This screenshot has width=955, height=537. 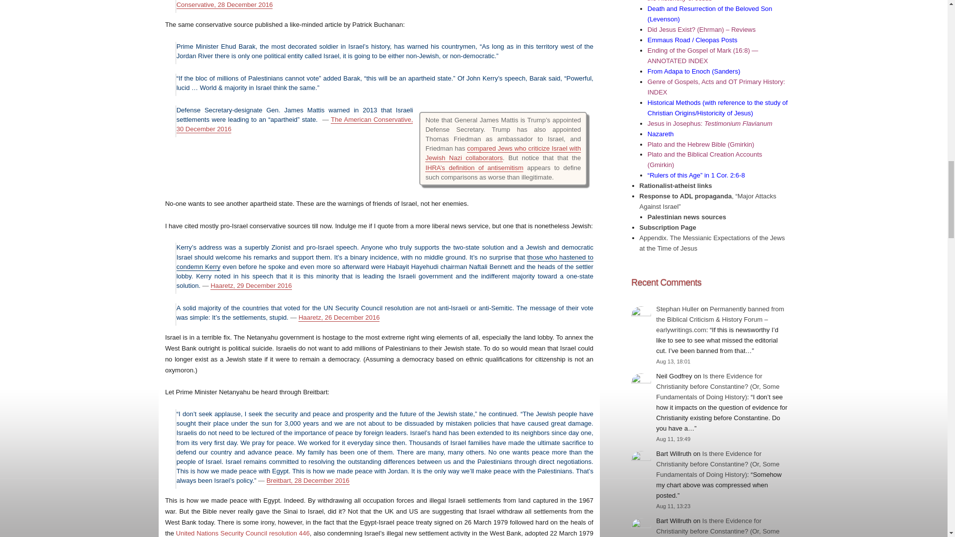 What do you see at coordinates (243, 533) in the screenshot?
I see `United Nations Security Council resolution 446` at bounding box center [243, 533].